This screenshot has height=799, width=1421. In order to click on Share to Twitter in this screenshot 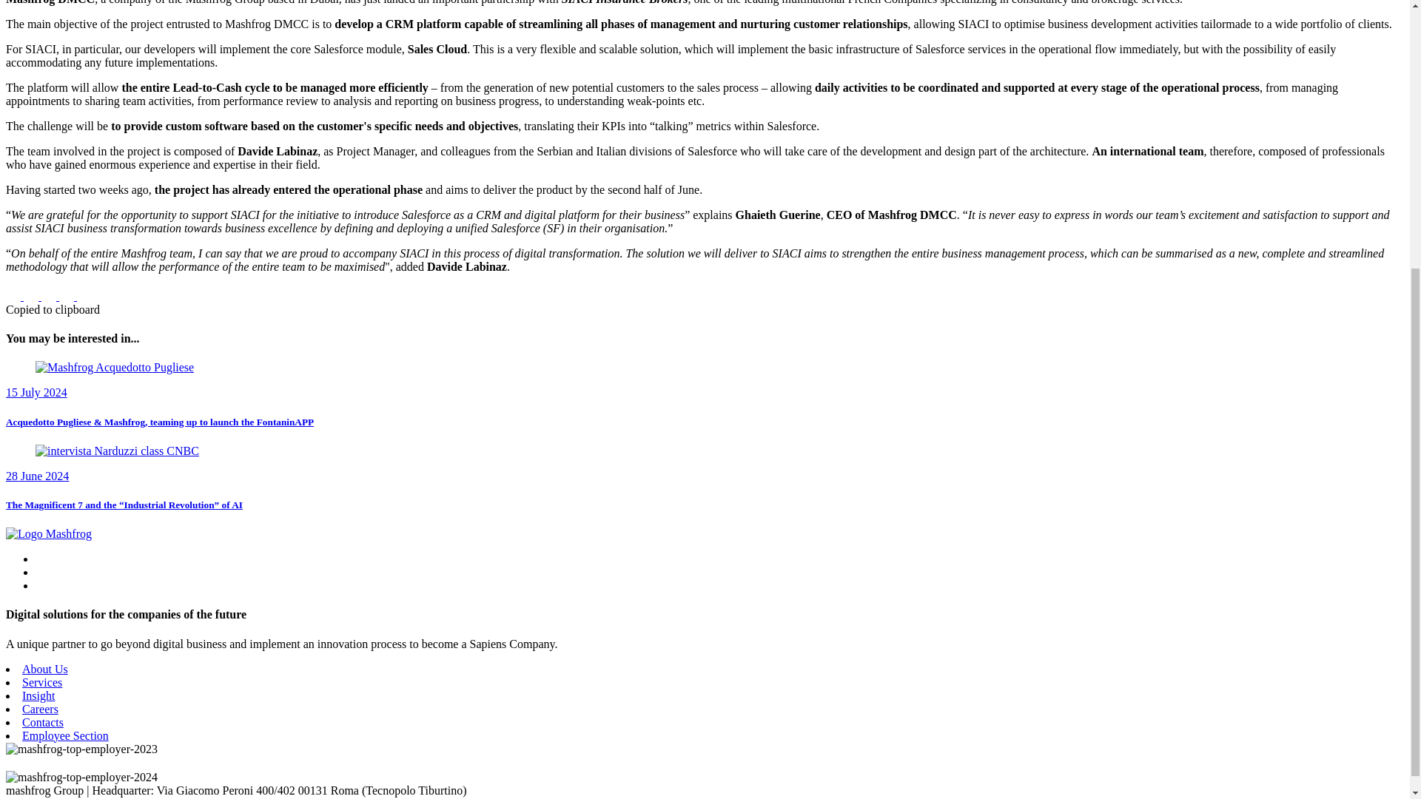, I will do `click(33, 296)`.